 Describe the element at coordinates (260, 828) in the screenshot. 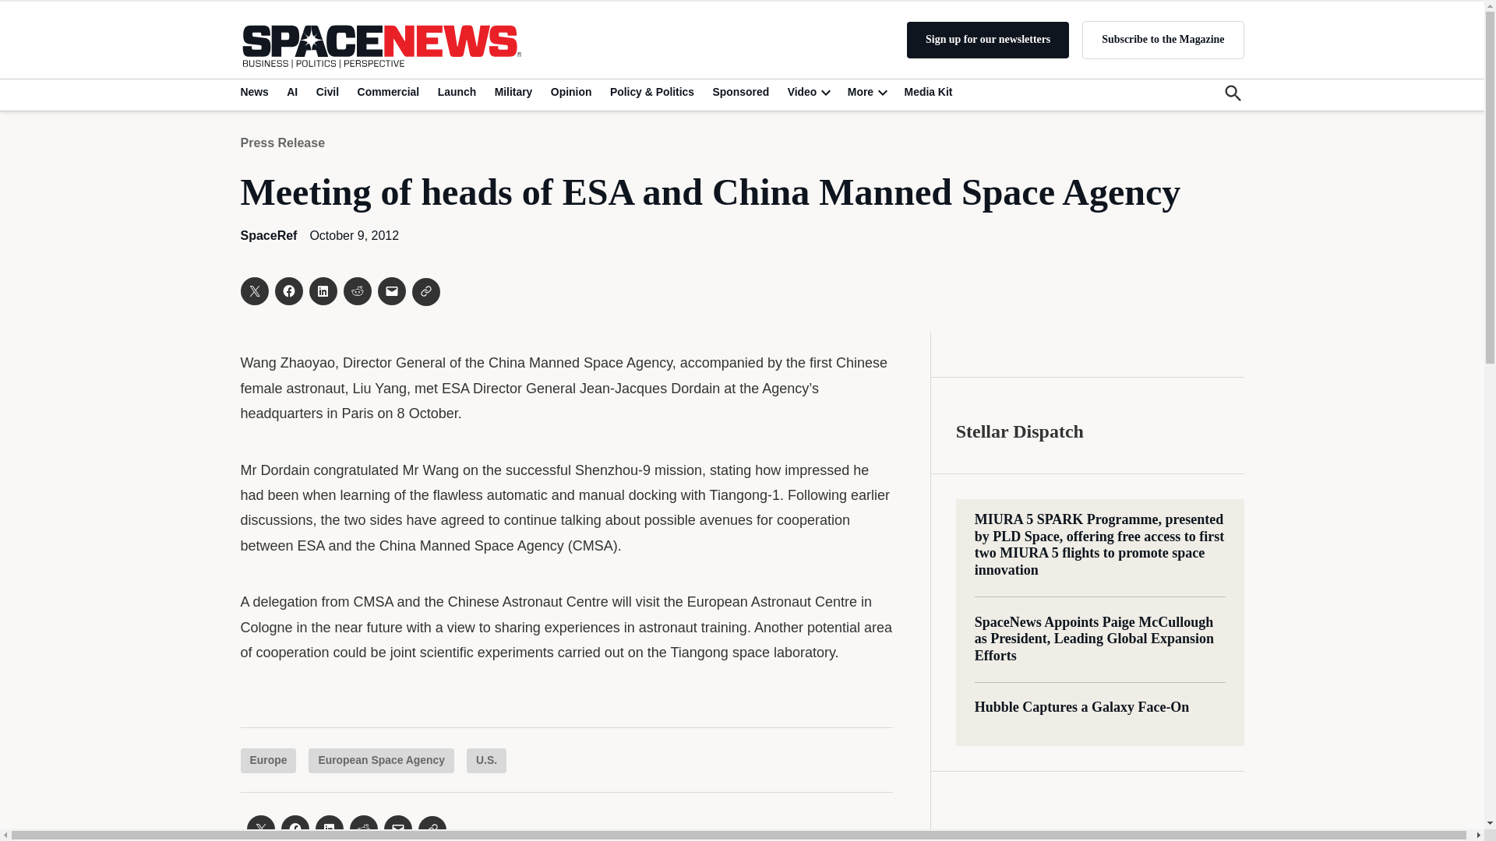

I see `Click to share on X` at that location.